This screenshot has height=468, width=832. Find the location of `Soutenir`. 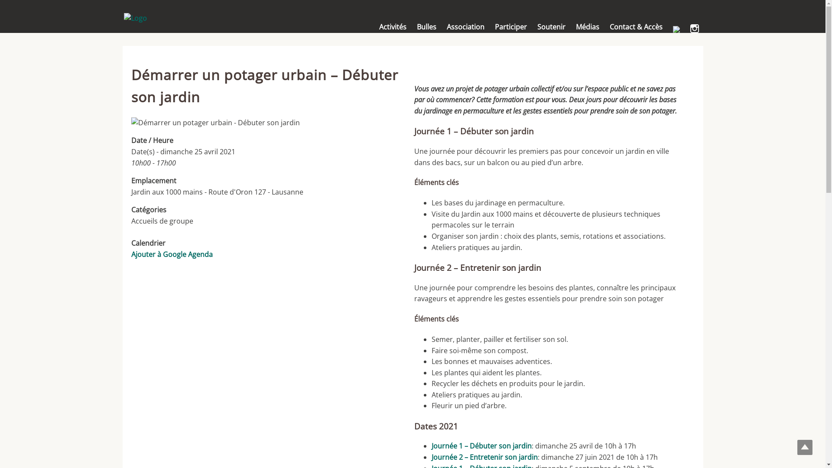

Soutenir is located at coordinates (551, 27).